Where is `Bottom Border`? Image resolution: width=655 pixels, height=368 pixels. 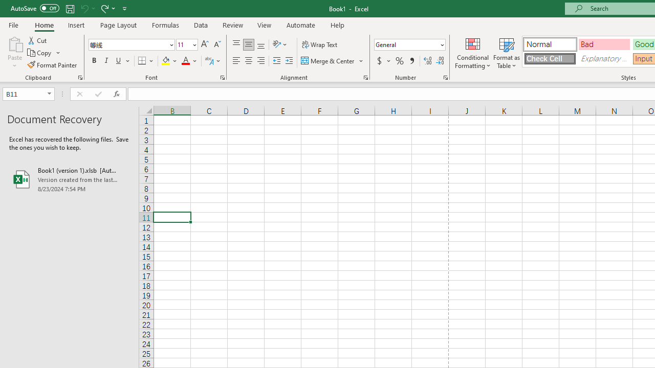 Bottom Border is located at coordinates (142, 61).